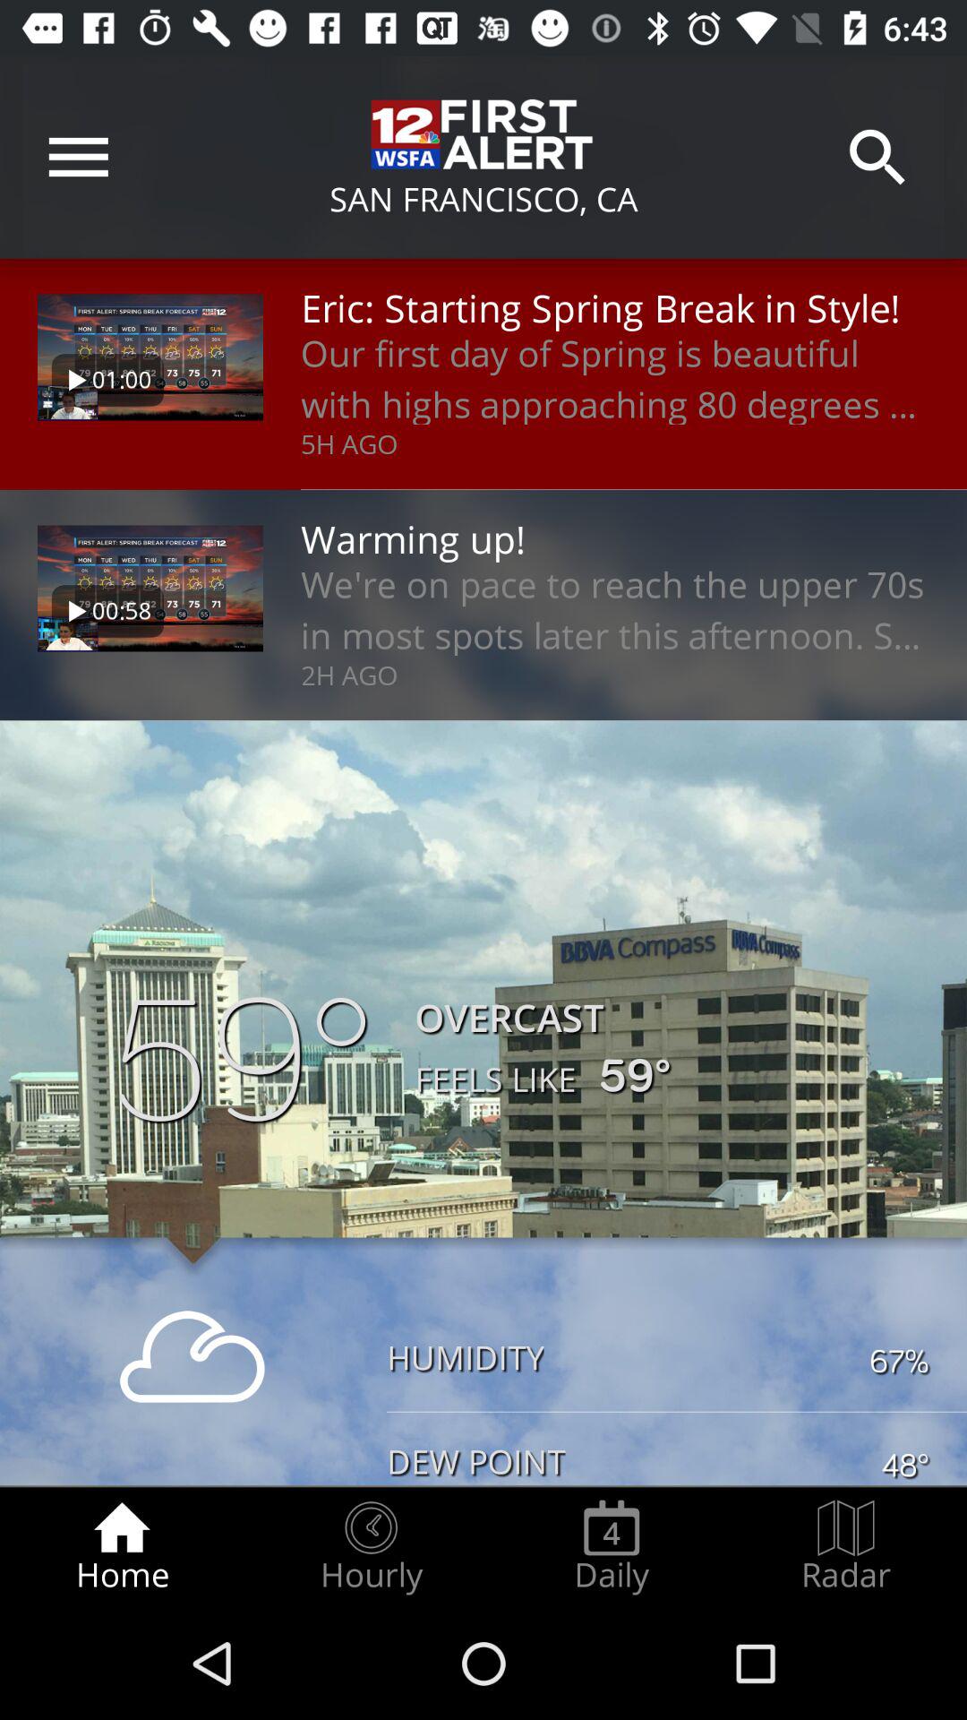 The width and height of the screenshot is (967, 1720). I want to click on flip until daily item, so click(612, 1546).